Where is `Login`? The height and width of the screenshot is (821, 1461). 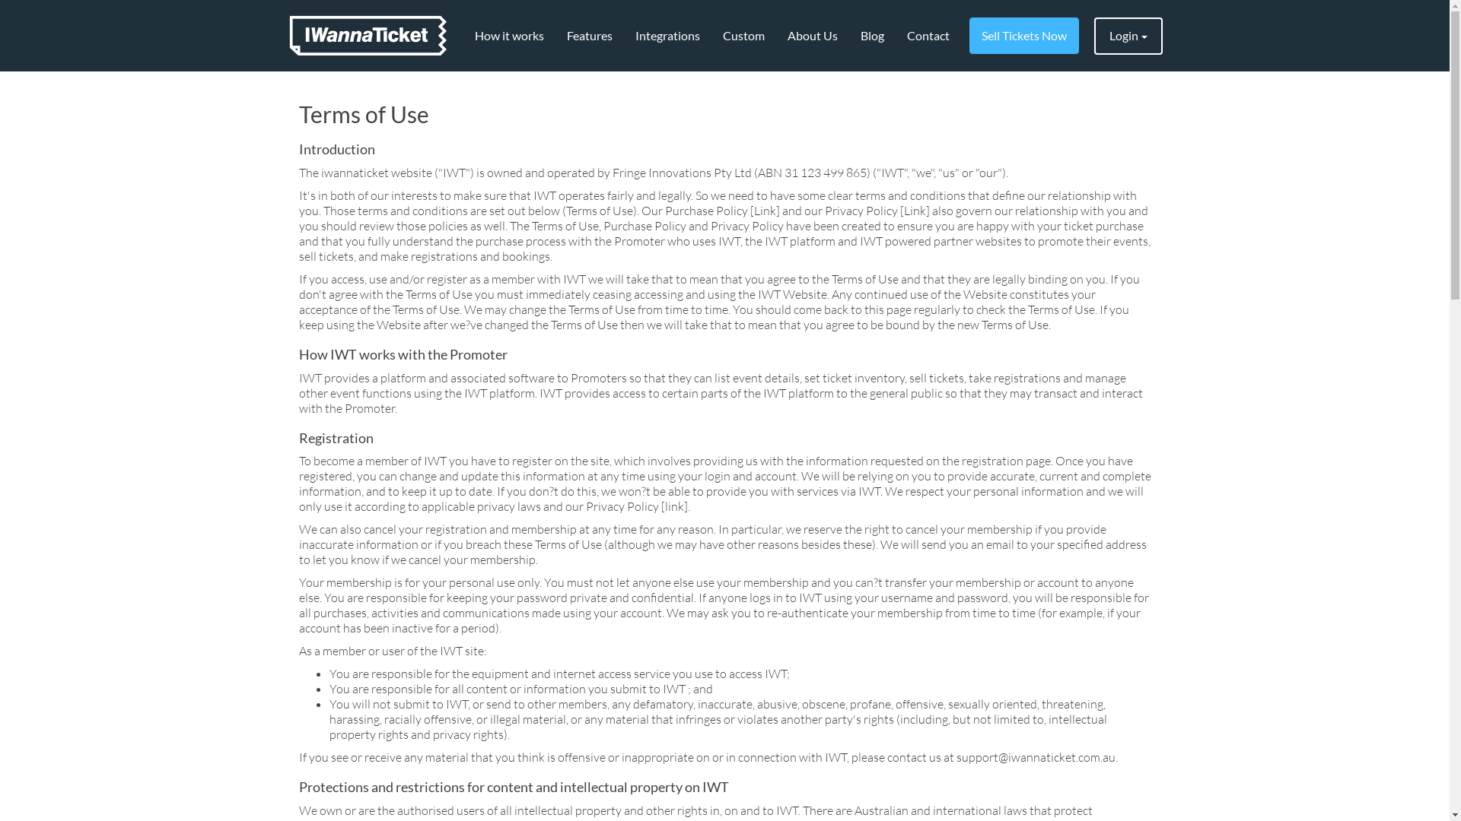 Login is located at coordinates (1128, 36).